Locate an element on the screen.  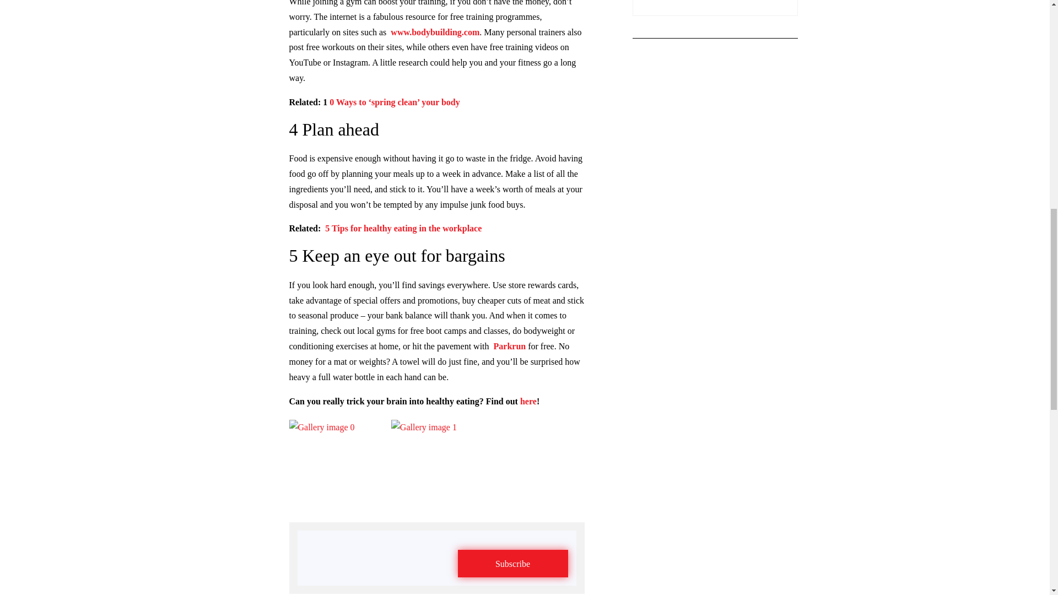
Subscribe is located at coordinates (512, 563).